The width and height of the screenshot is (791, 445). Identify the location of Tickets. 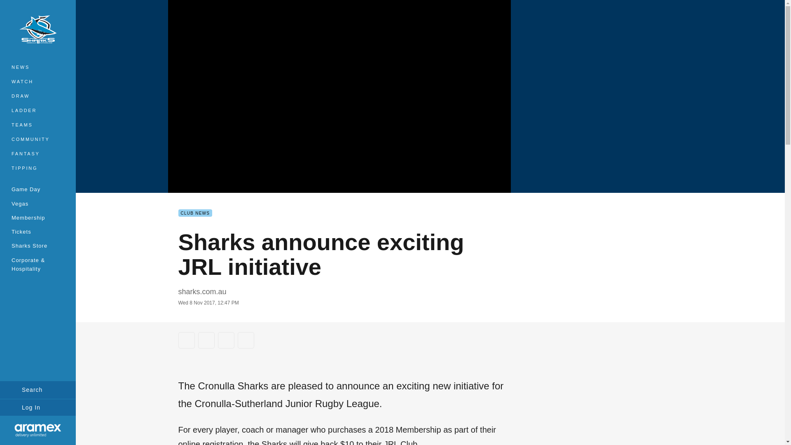
(38, 232).